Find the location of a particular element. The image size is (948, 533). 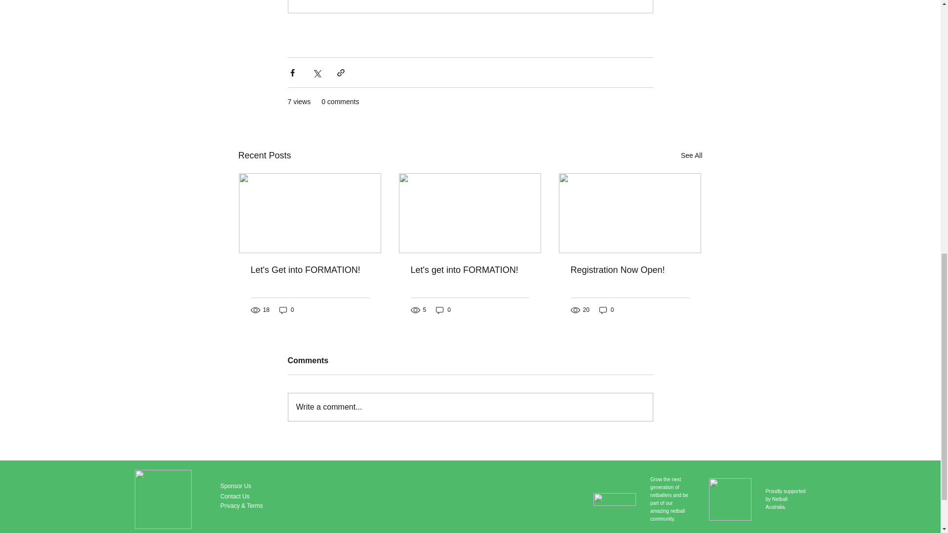

Write a comment... is located at coordinates (470, 407).